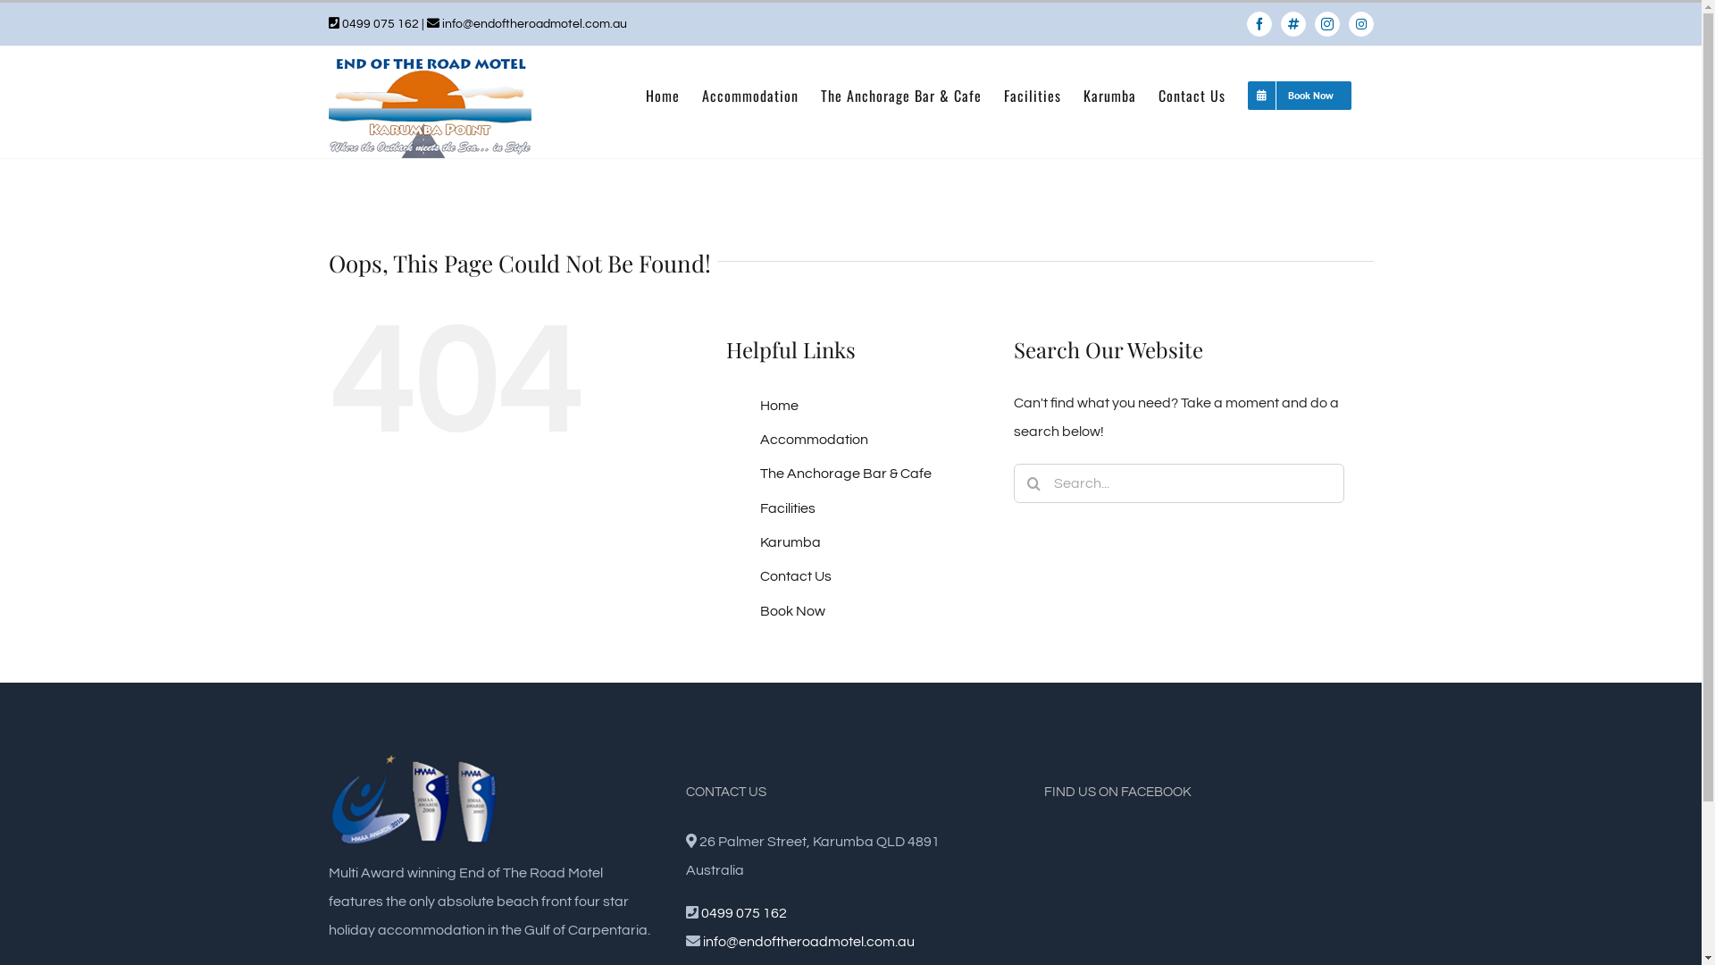 The height and width of the screenshot is (965, 1715). Describe the element at coordinates (791, 542) in the screenshot. I see `Karumba` at that location.